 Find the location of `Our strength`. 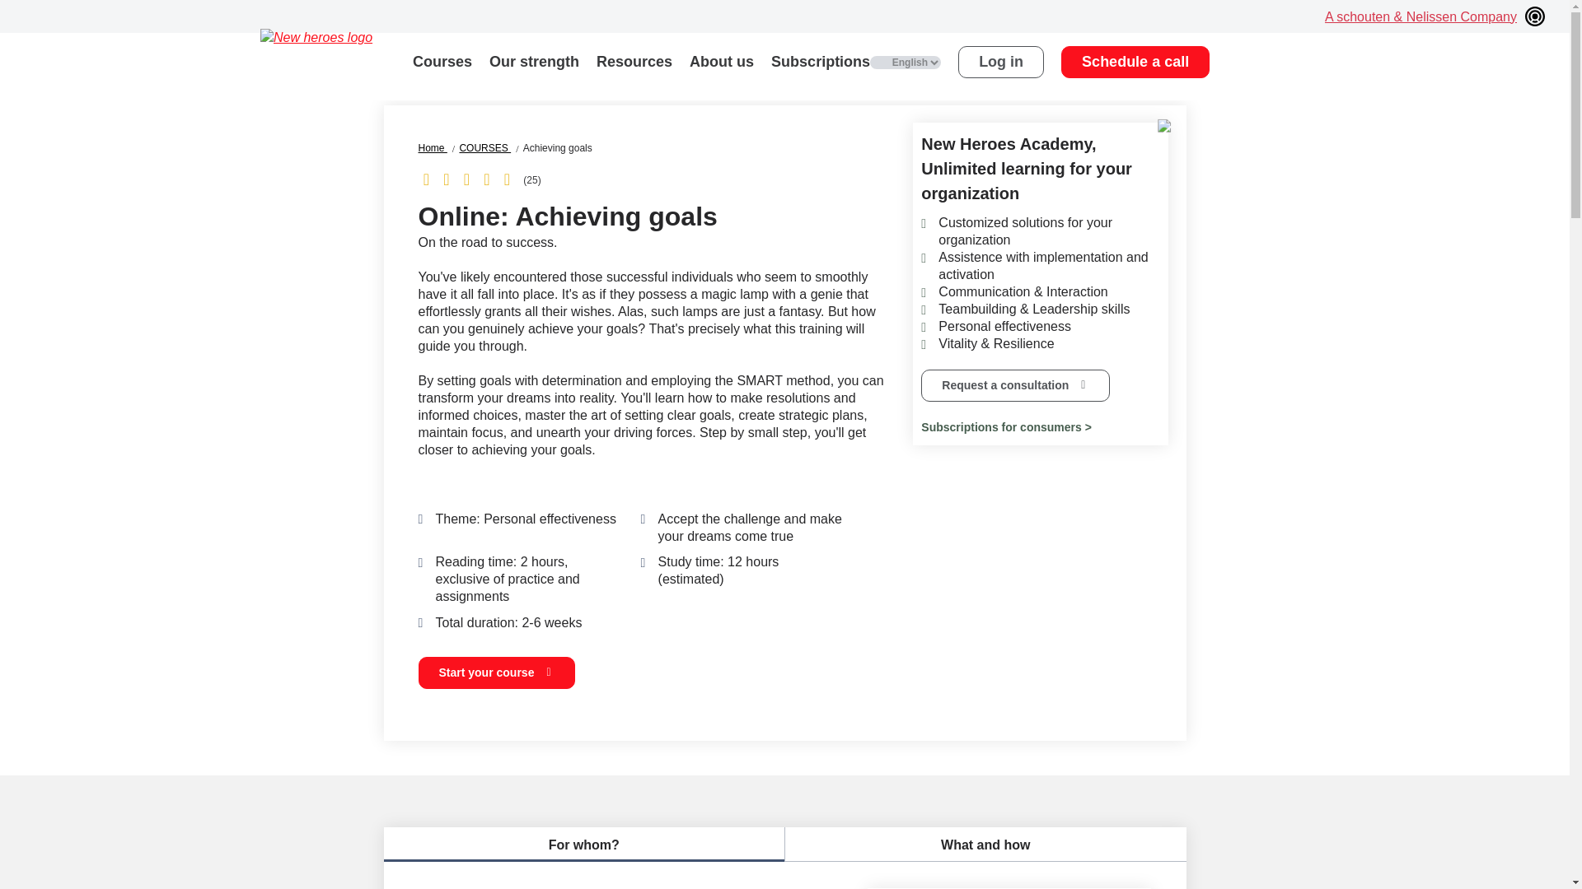

Our strength is located at coordinates (534, 61).